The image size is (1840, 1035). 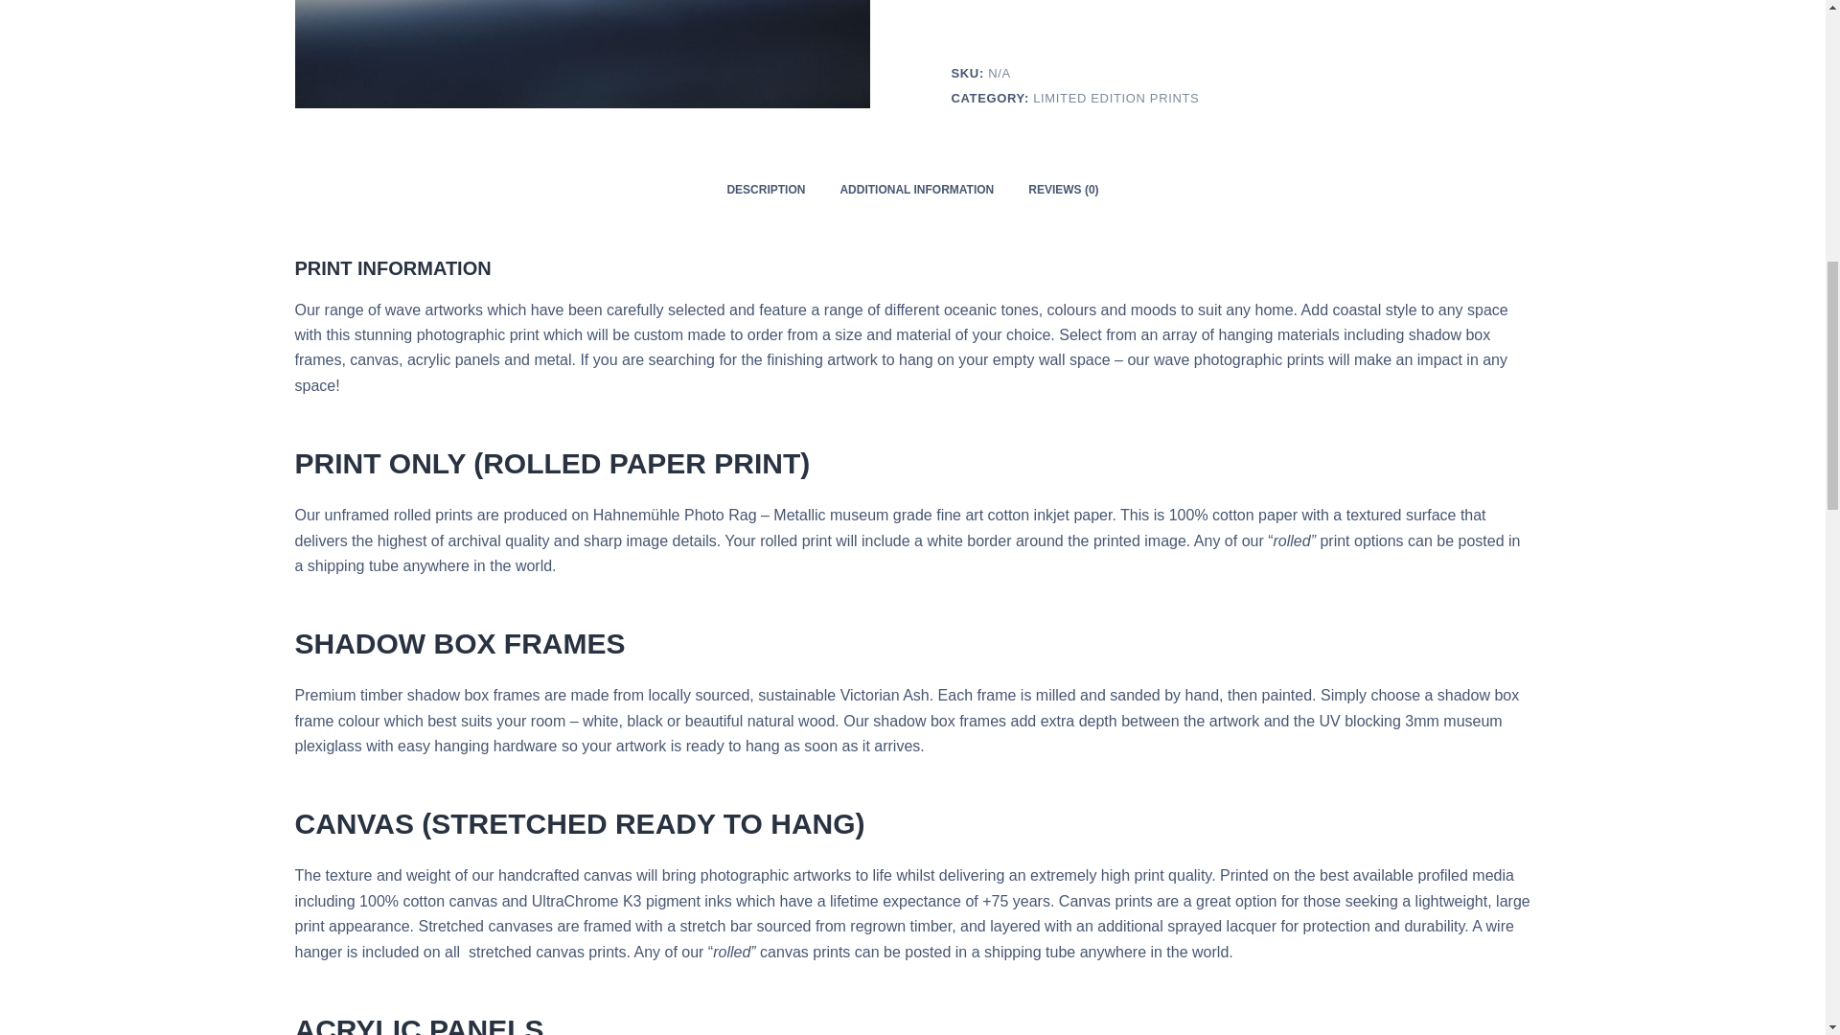 What do you see at coordinates (765, 190) in the screenshot?
I see `DESCRIPTION` at bounding box center [765, 190].